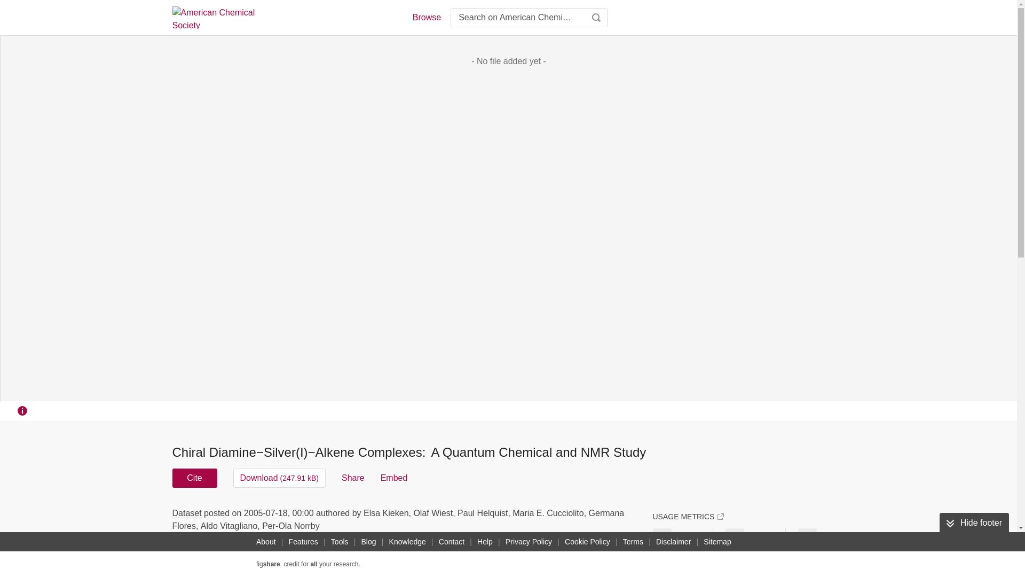  I want to click on About, so click(266, 542).